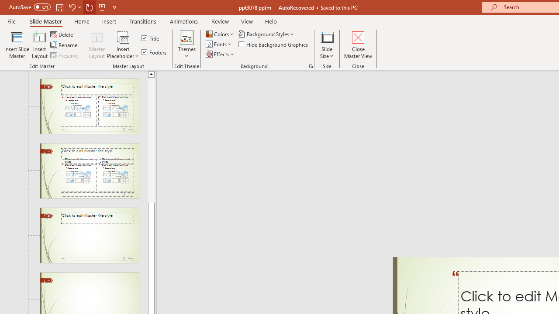  What do you see at coordinates (186, 44) in the screenshot?
I see `Themes` at bounding box center [186, 44].